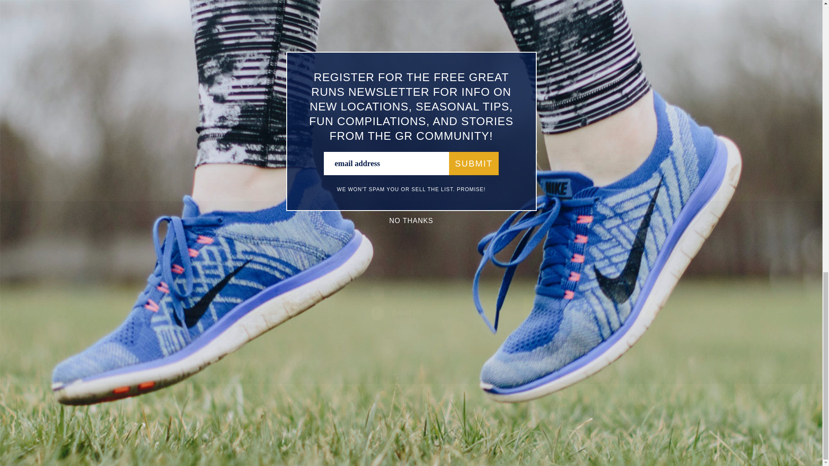 This screenshot has height=466, width=829. Describe the element at coordinates (278, 20) in the screenshot. I see `Code Block` at that location.